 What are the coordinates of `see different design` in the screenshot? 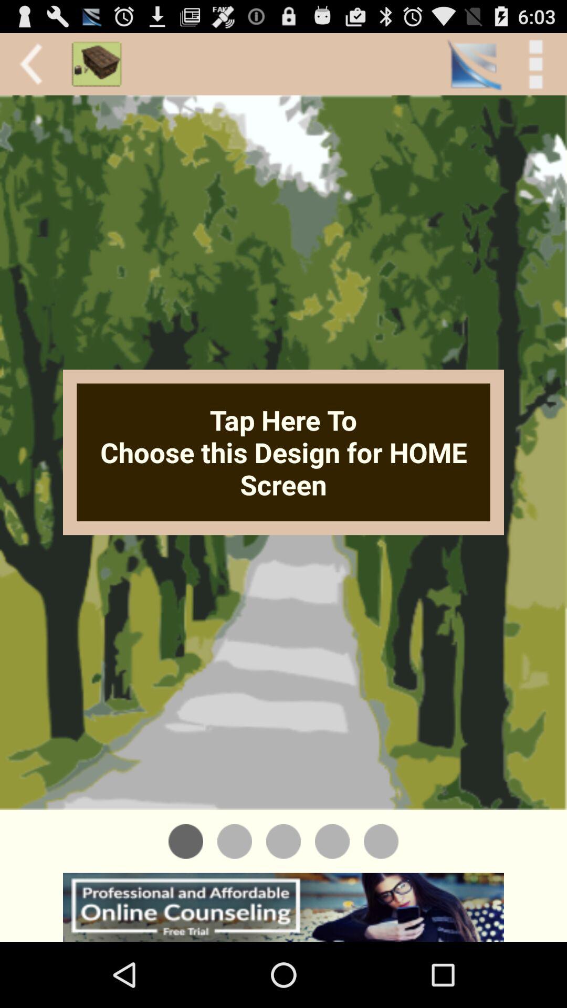 It's located at (381, 841).